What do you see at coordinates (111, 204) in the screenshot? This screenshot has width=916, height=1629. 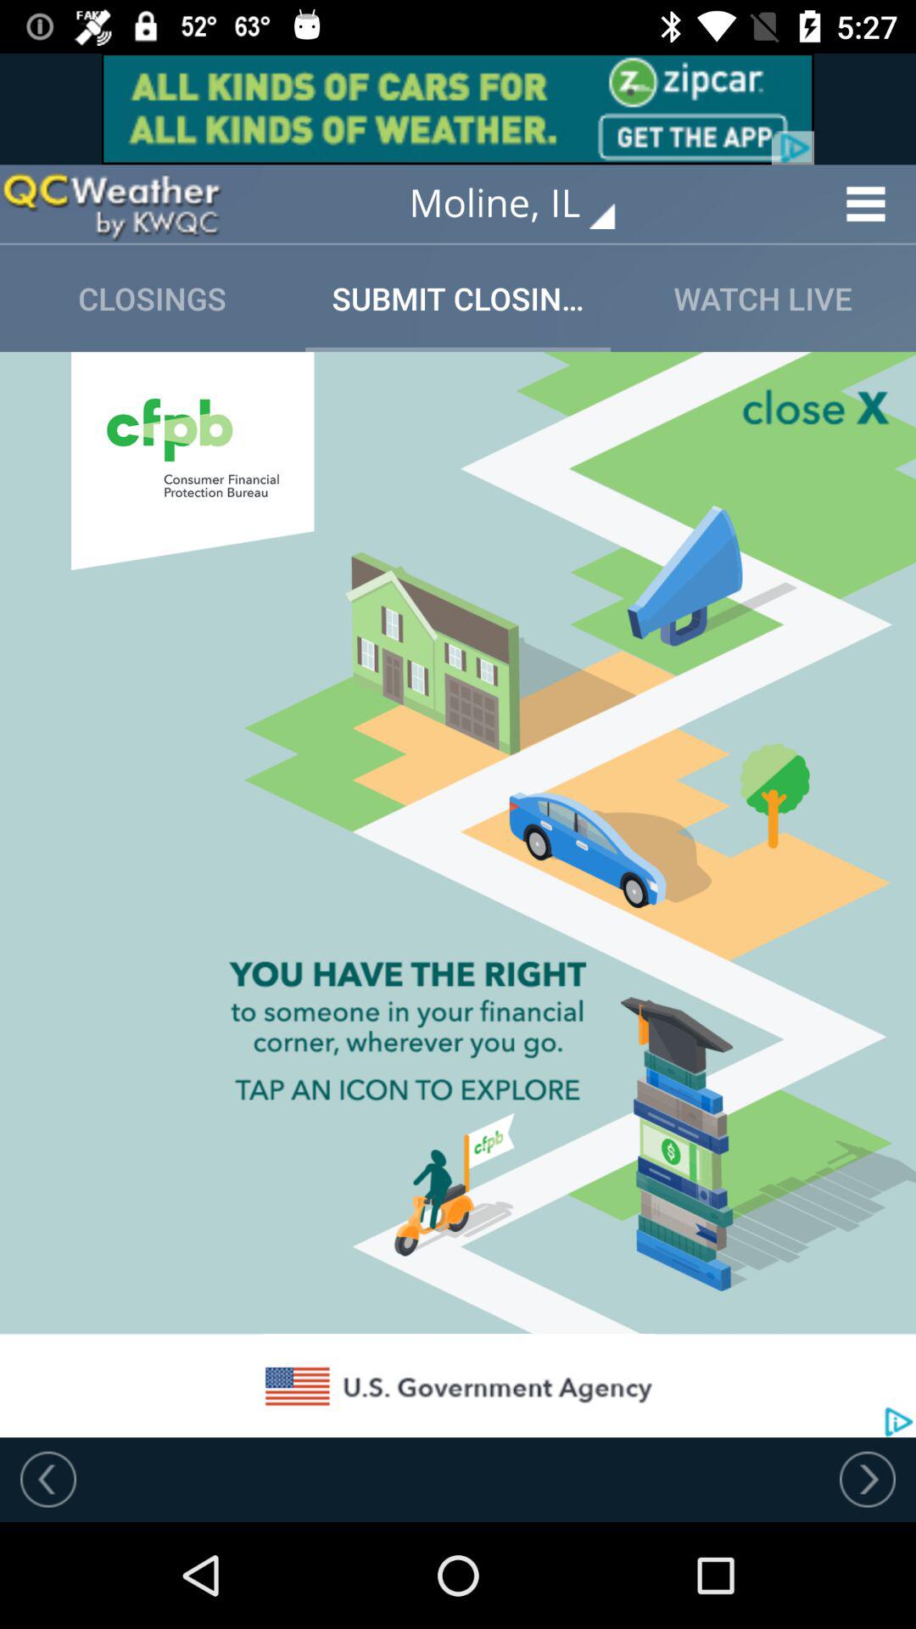 I see `this option advertisement` at bounding box center [111, 204].